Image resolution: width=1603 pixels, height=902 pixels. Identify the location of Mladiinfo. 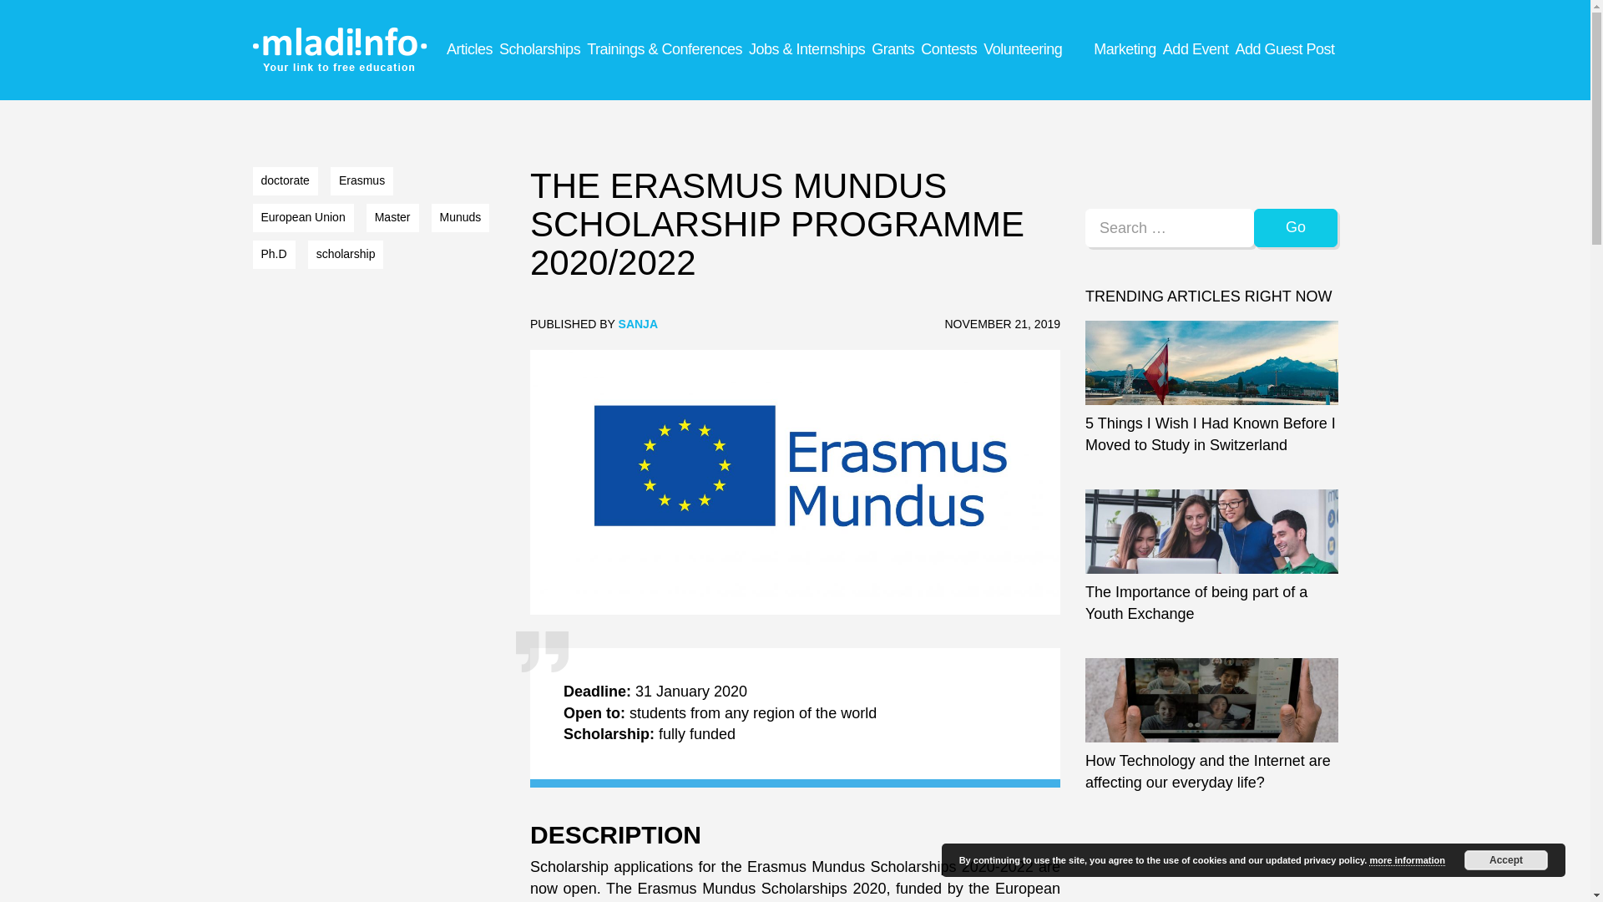
(340, 43).